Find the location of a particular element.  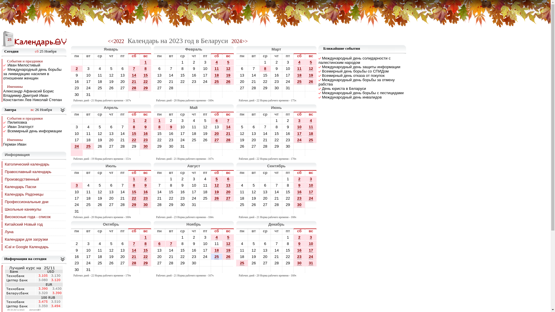

19 is located at coordinates (112, 81).